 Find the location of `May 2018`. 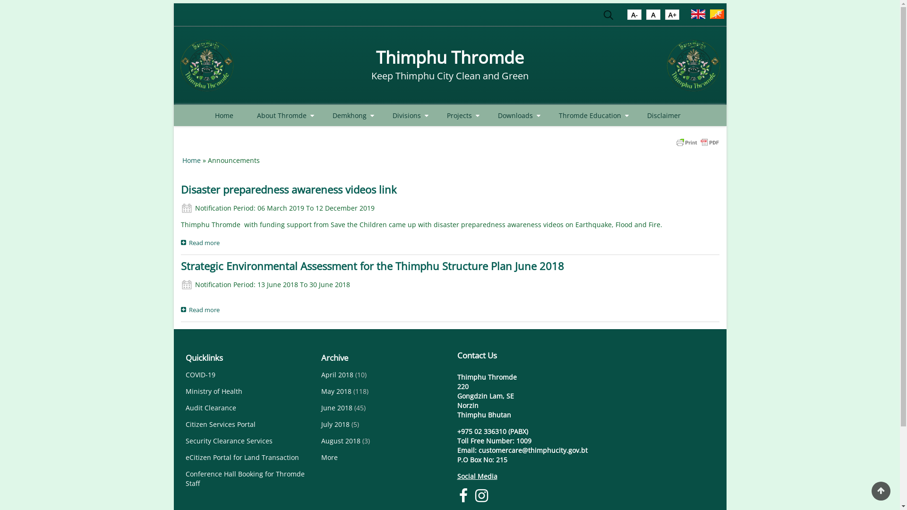

May 2018 is located at coordinates (336, 391).